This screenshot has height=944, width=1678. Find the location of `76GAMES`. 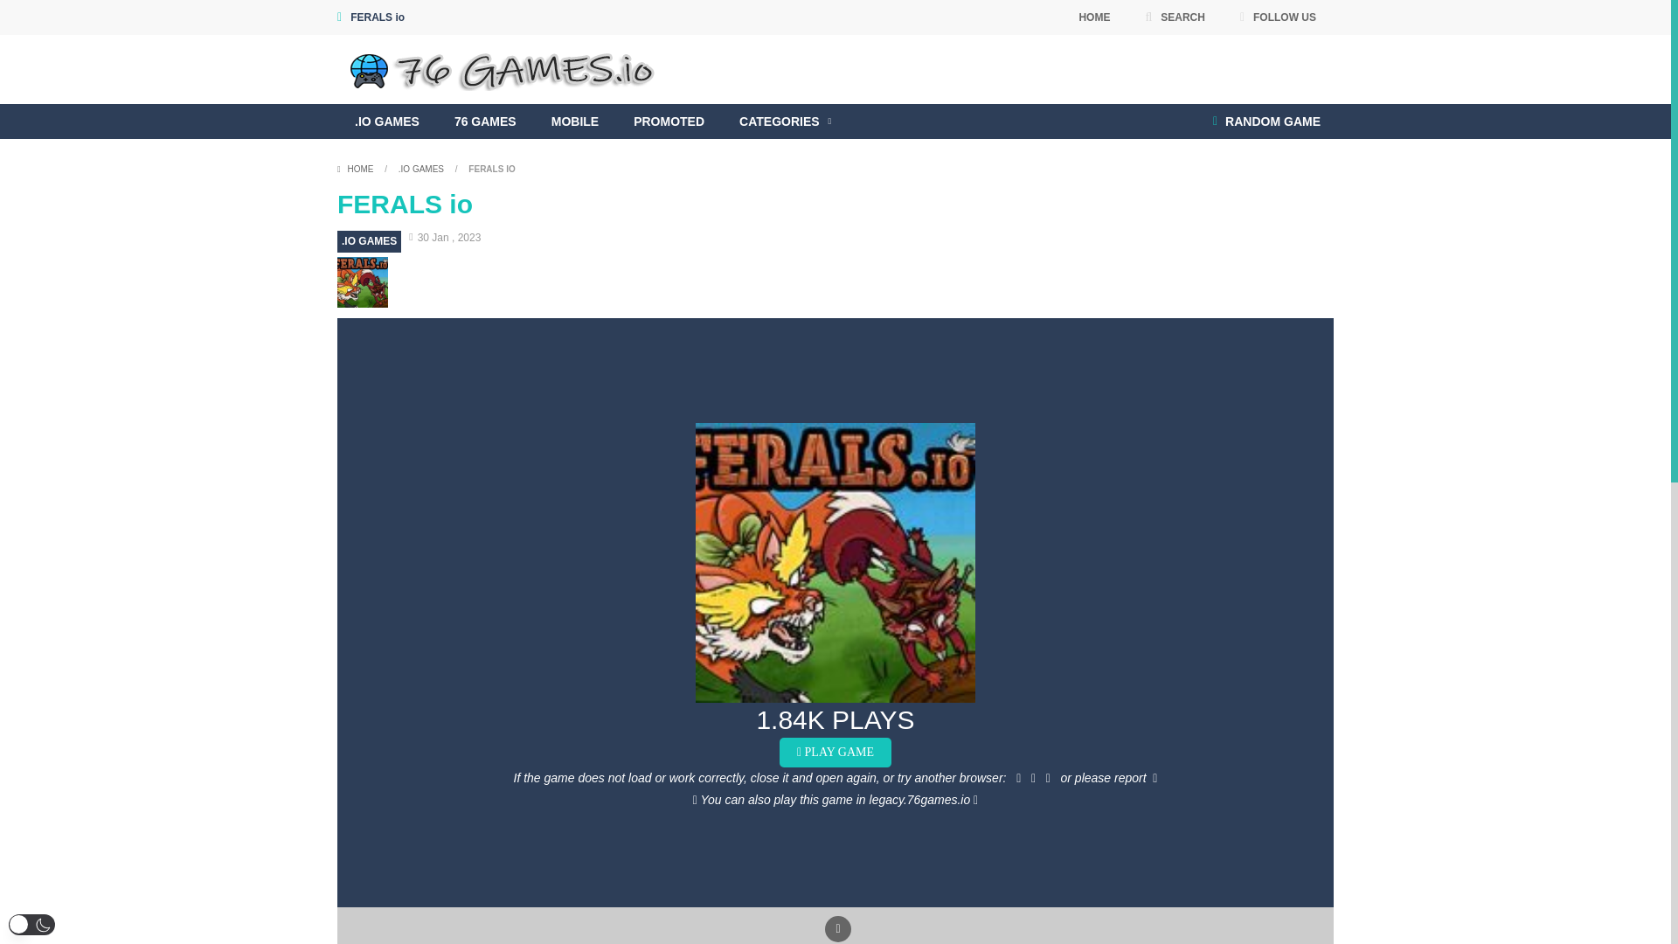

76GAMES is located at coordinates (506, 68).